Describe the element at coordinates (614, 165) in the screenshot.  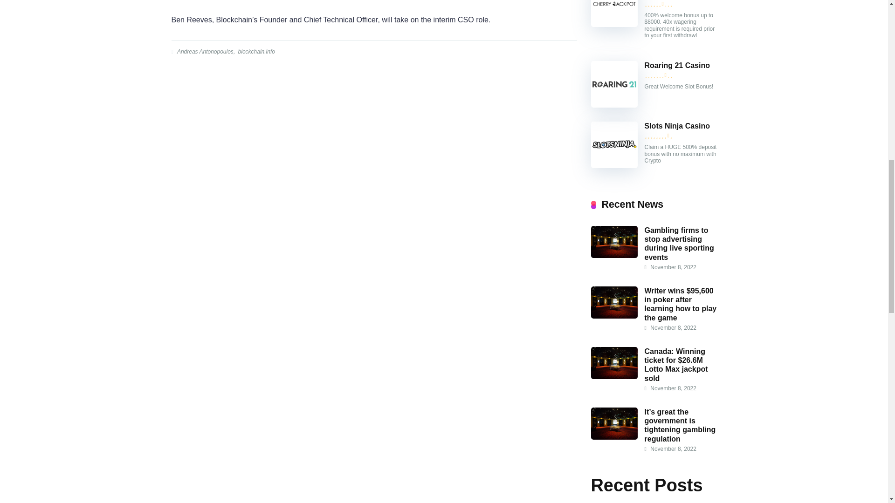
I see `Slots Ninja Casino` at that location.